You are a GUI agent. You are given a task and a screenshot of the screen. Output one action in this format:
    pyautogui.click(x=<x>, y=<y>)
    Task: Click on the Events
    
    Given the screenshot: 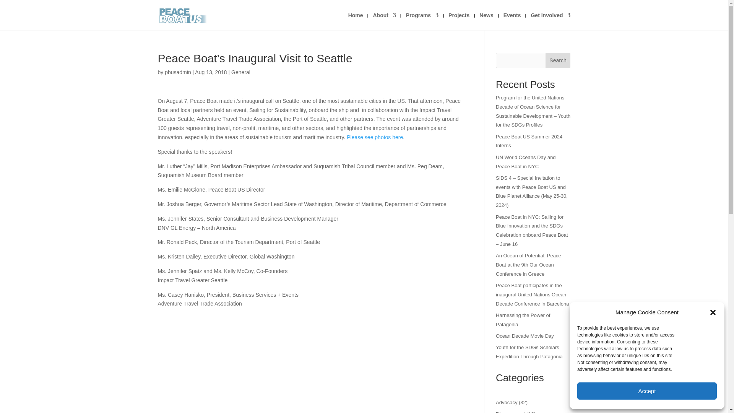 What is the action you would take?
    pyautogui.click(x=512, y=21)
    